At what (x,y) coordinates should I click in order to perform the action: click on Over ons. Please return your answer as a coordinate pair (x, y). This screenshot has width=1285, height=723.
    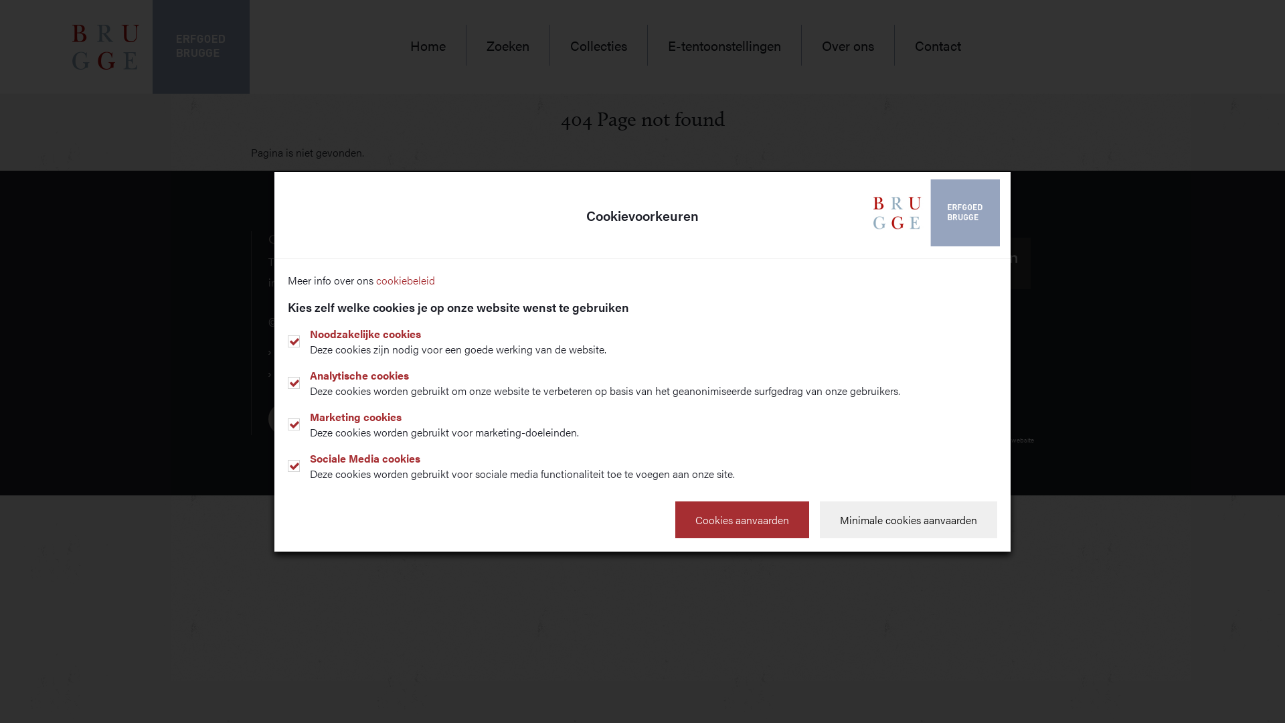
    Looking at the image, I should click on (849, 46).